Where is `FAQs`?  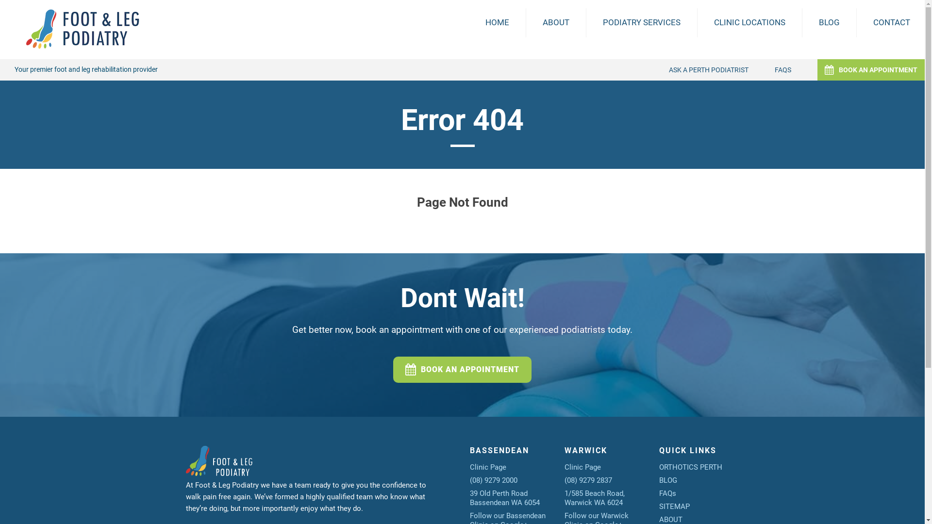
FAQs is located at coordinates (668, 493).